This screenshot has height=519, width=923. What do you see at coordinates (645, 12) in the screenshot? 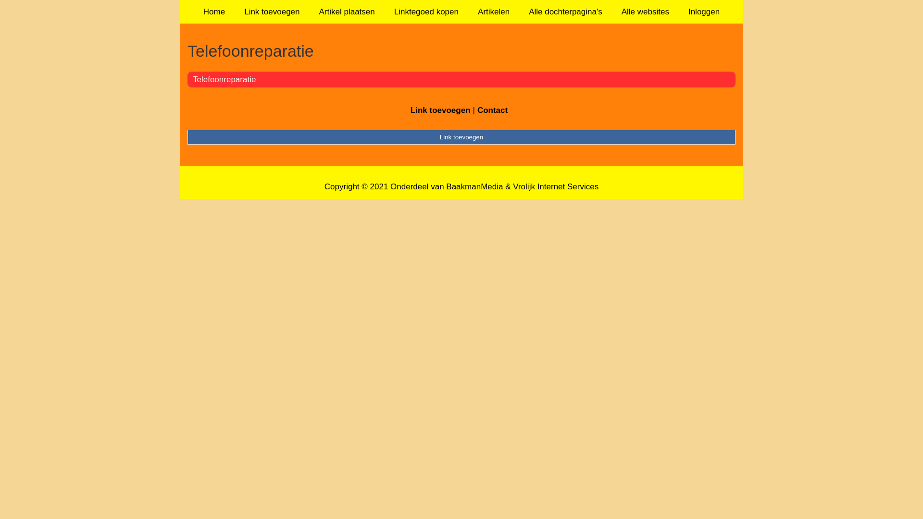
I see `Alle websites` at bounding box center [645, 12].